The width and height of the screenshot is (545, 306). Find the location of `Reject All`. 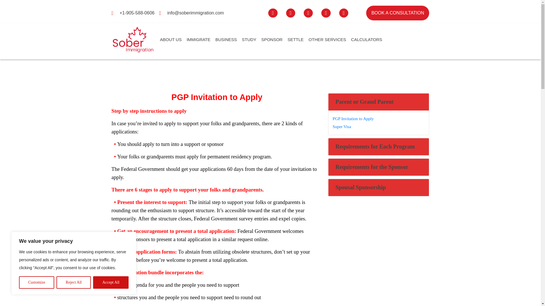

Reject All is located at coordinates (74, 282).